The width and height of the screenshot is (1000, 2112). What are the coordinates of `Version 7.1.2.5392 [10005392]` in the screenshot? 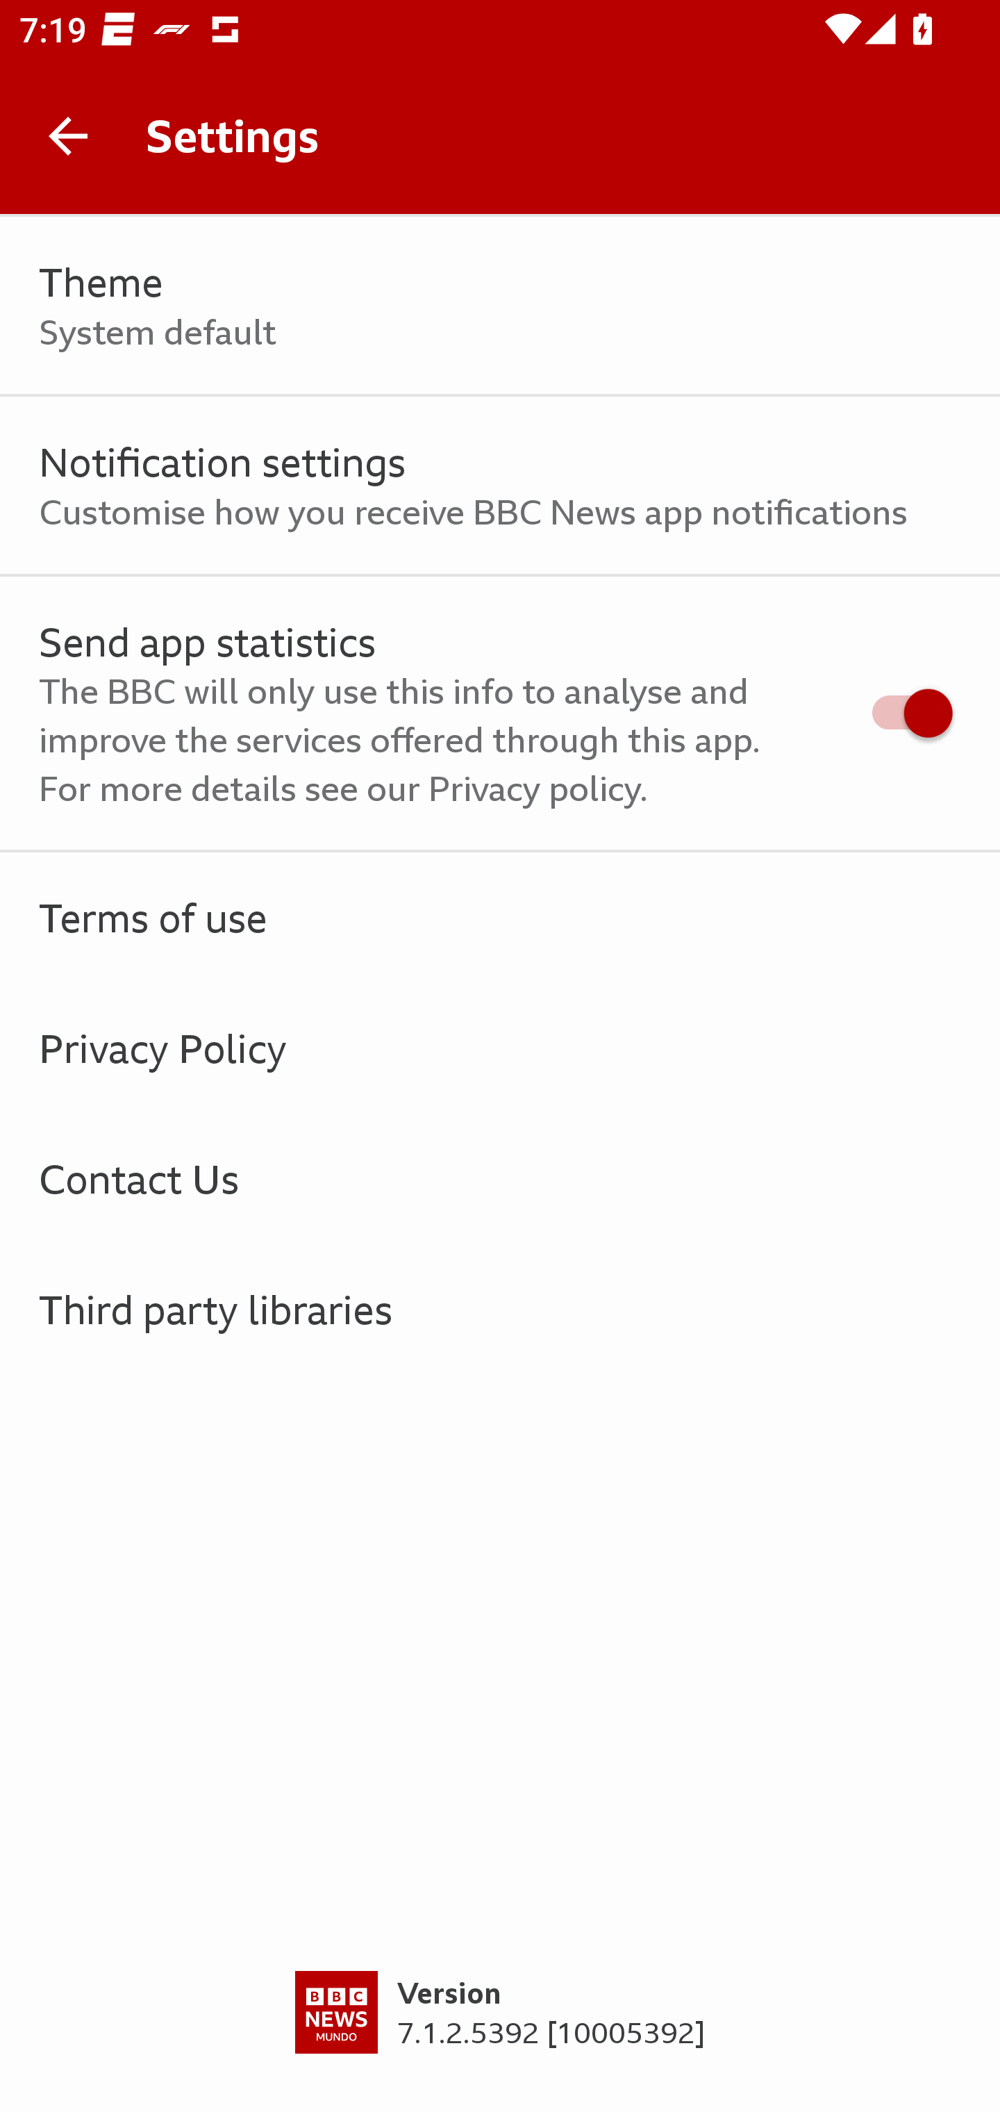 It's located at (500, 2041).